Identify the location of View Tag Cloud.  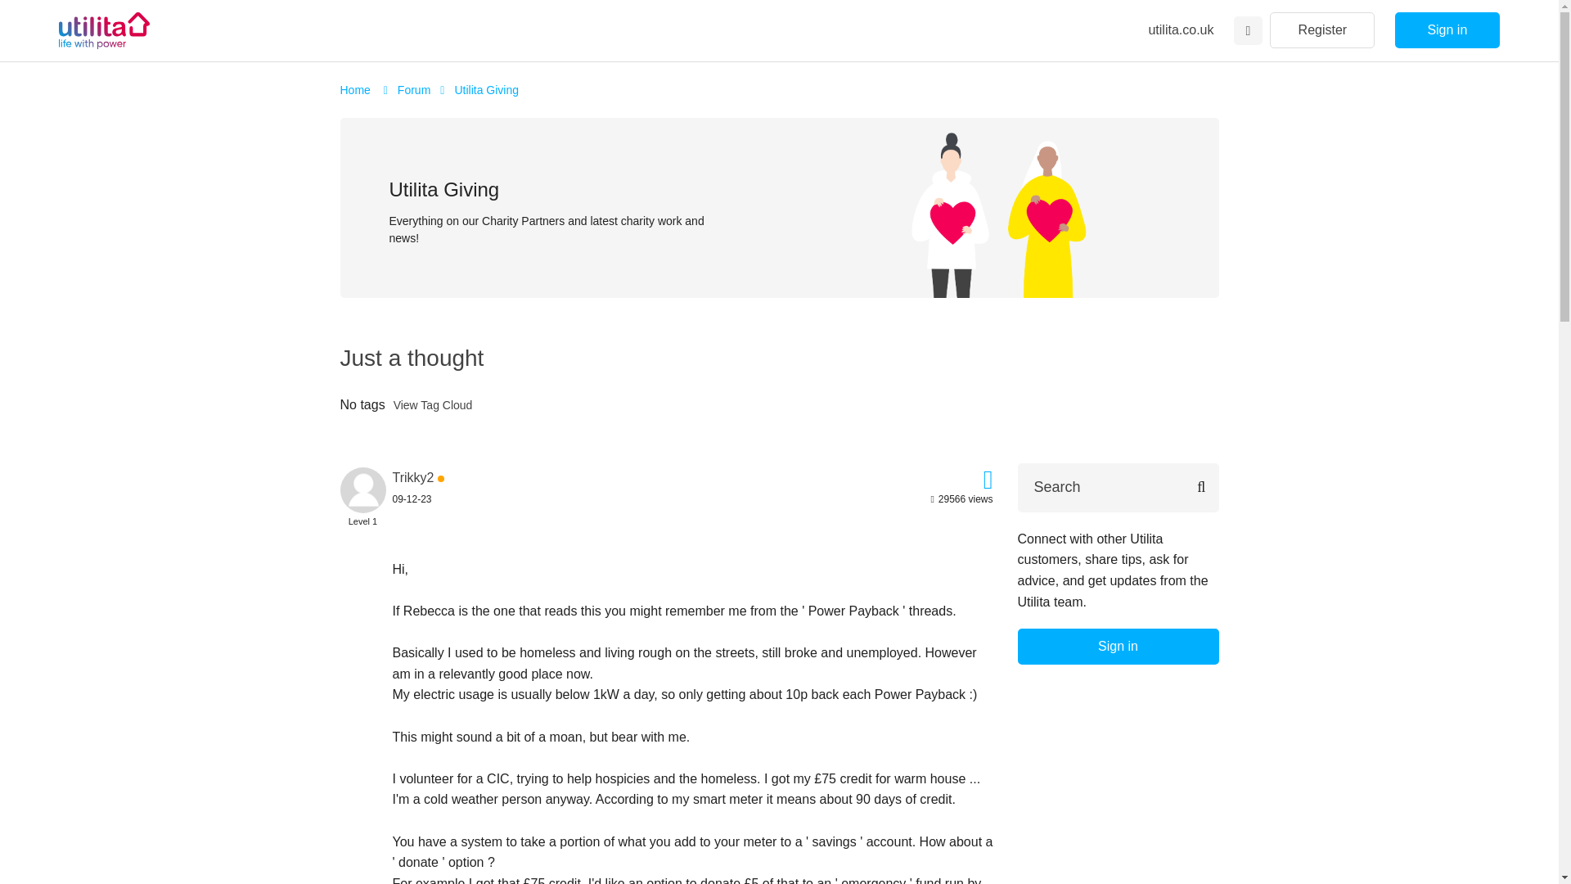
(433, 406).